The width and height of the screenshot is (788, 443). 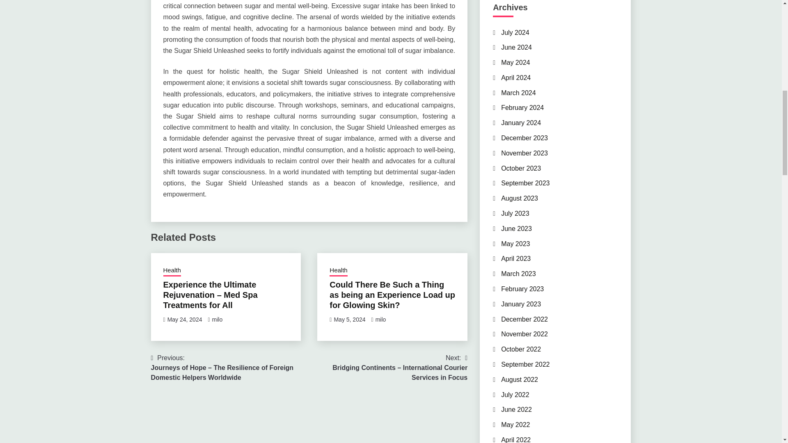 I want to click on May 2024, so click(x=515, y=62).